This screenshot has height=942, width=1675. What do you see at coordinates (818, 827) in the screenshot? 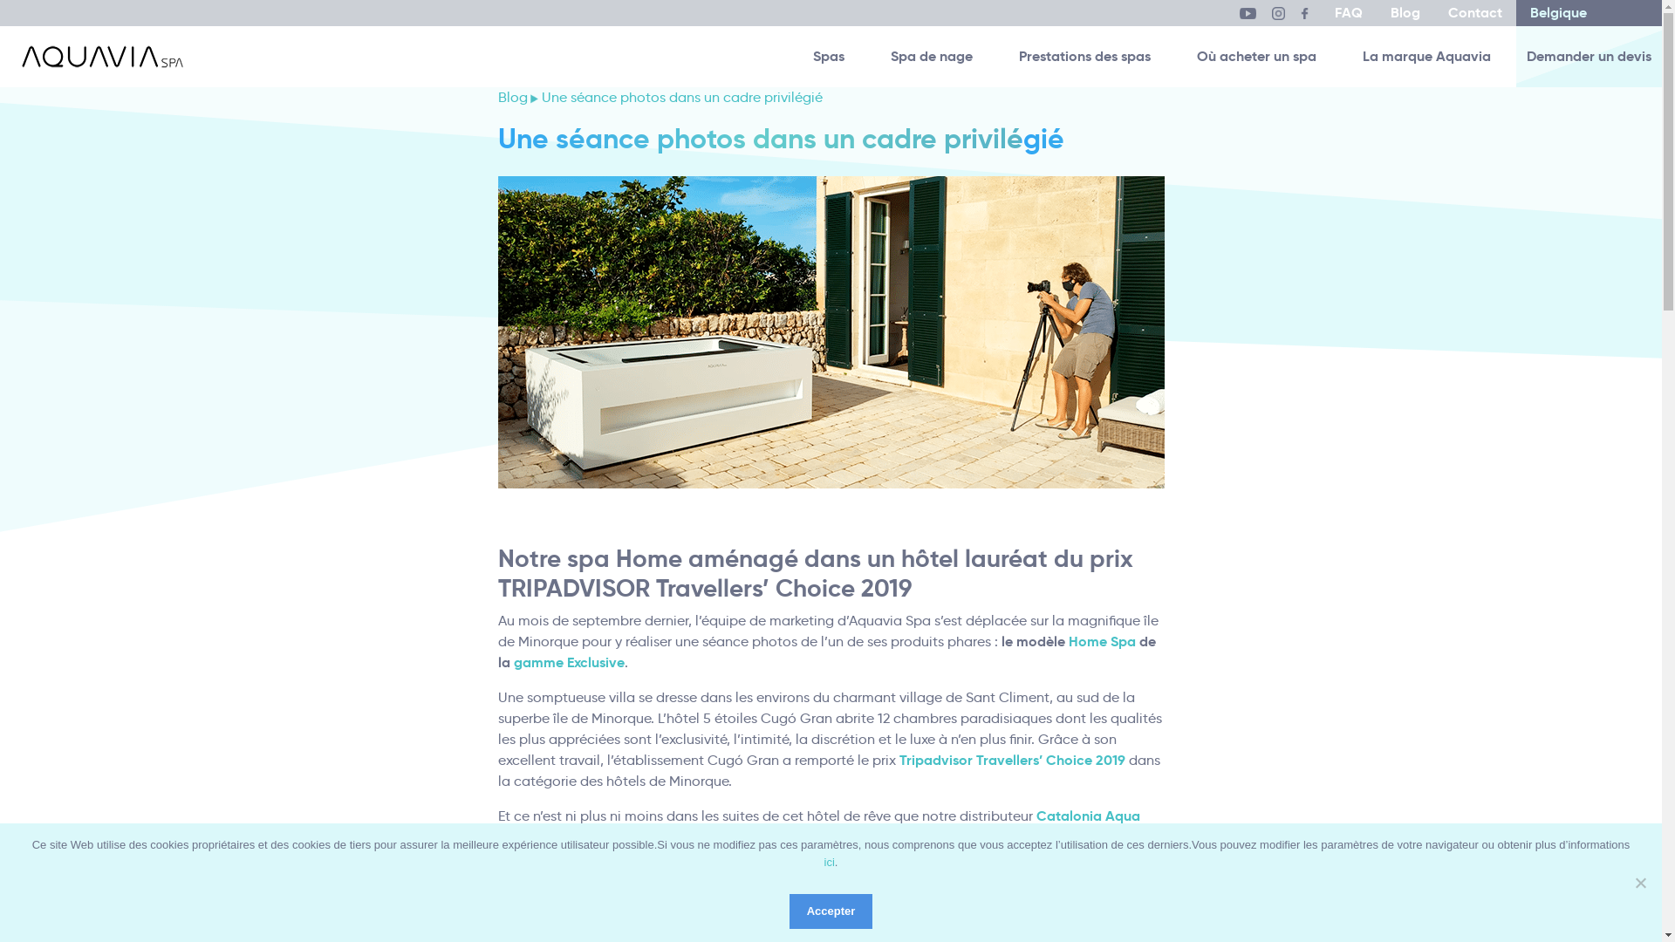
I see `Catalonia Aqua Grup` at bounding box center [818, 827].